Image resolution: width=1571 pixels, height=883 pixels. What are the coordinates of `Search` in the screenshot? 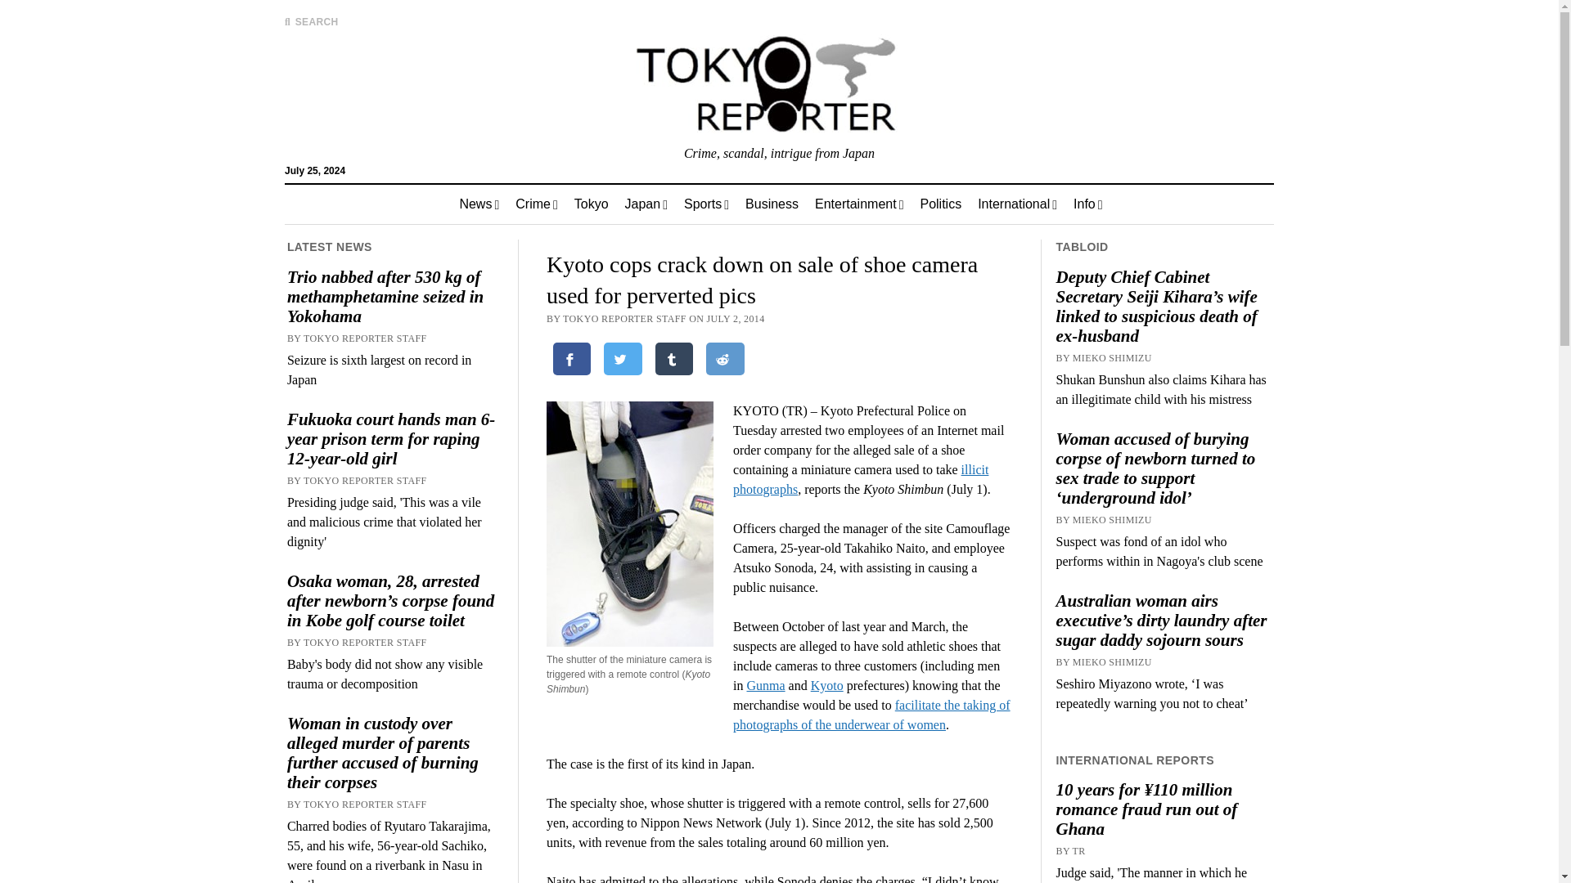 It's located at (1021, 139).